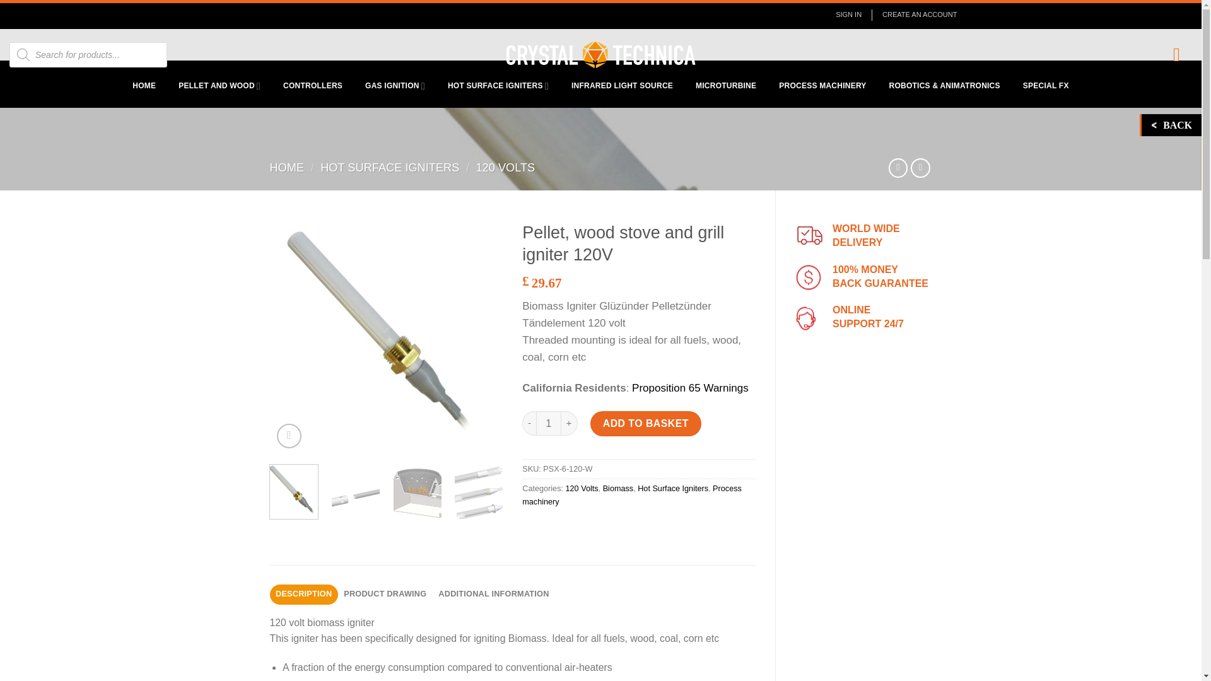 The height and width of the screenshot is (681, 1211). I want to click on PELLET AND WOOD, so click(219, 86).